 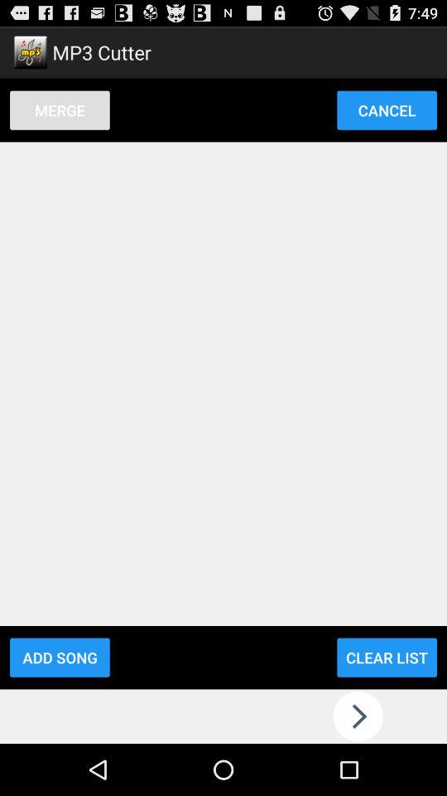 What do you see at coordinates (387, 109) in the screenshot?
I see `scroll until the cancel icon` at bounding box center [387, 109].